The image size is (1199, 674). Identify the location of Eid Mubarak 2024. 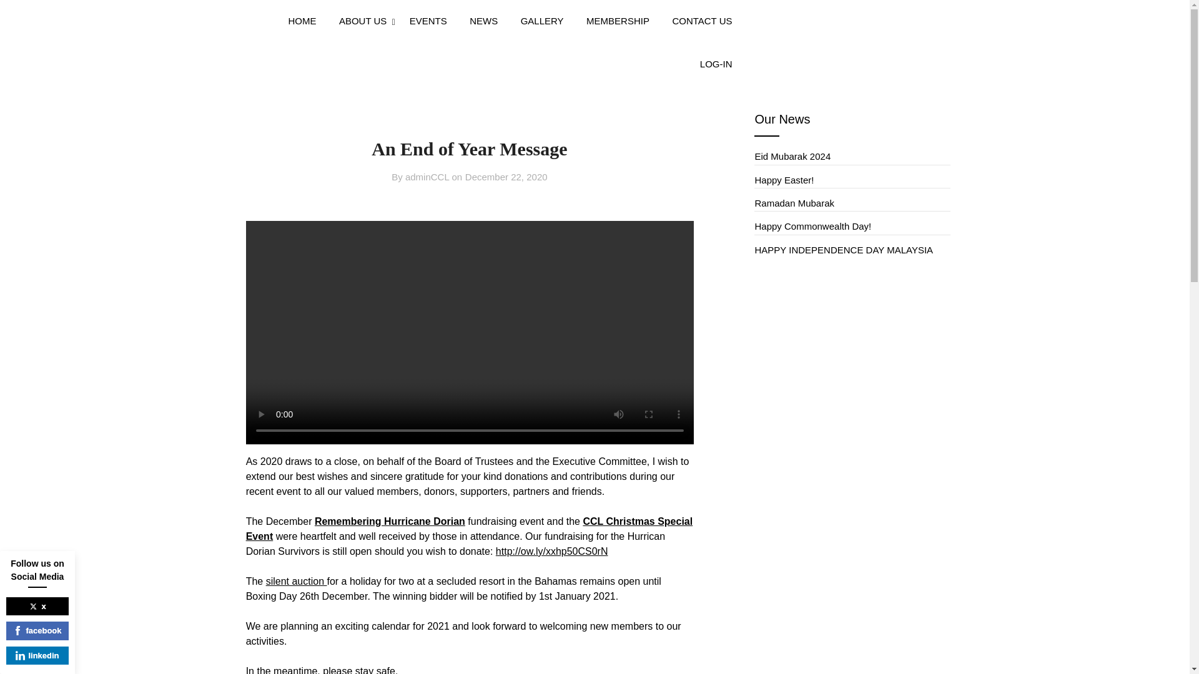
(792, 156).